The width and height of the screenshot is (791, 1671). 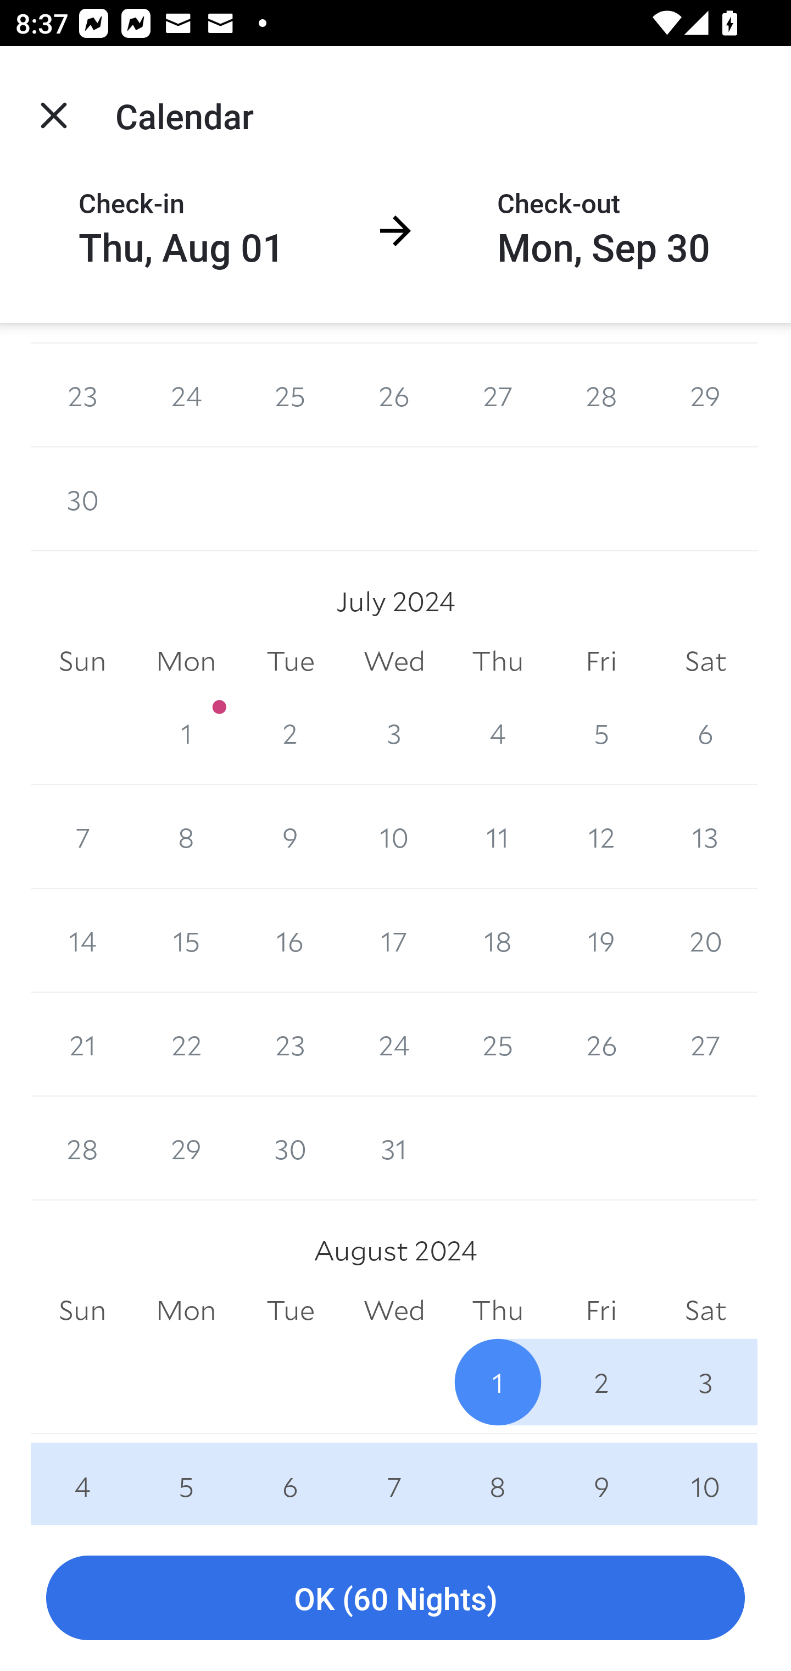 What do you see at coordinates (290, 662) in the screenshot?
I see `Tue` at bounding box center [290, 662].